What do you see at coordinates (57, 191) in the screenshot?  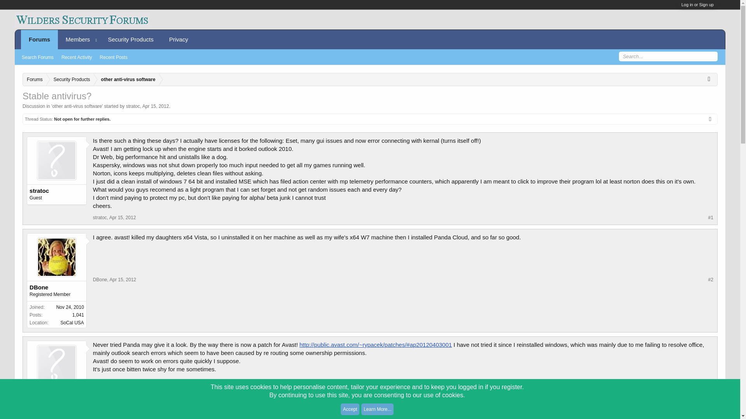 I see `stratoc` at bounding box center [57, 191].